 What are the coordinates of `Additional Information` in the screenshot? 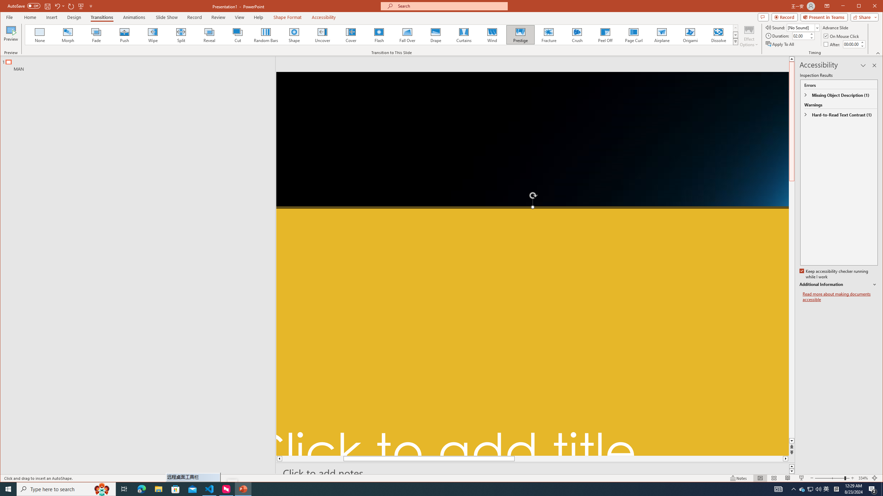 It's located at (838, 285).